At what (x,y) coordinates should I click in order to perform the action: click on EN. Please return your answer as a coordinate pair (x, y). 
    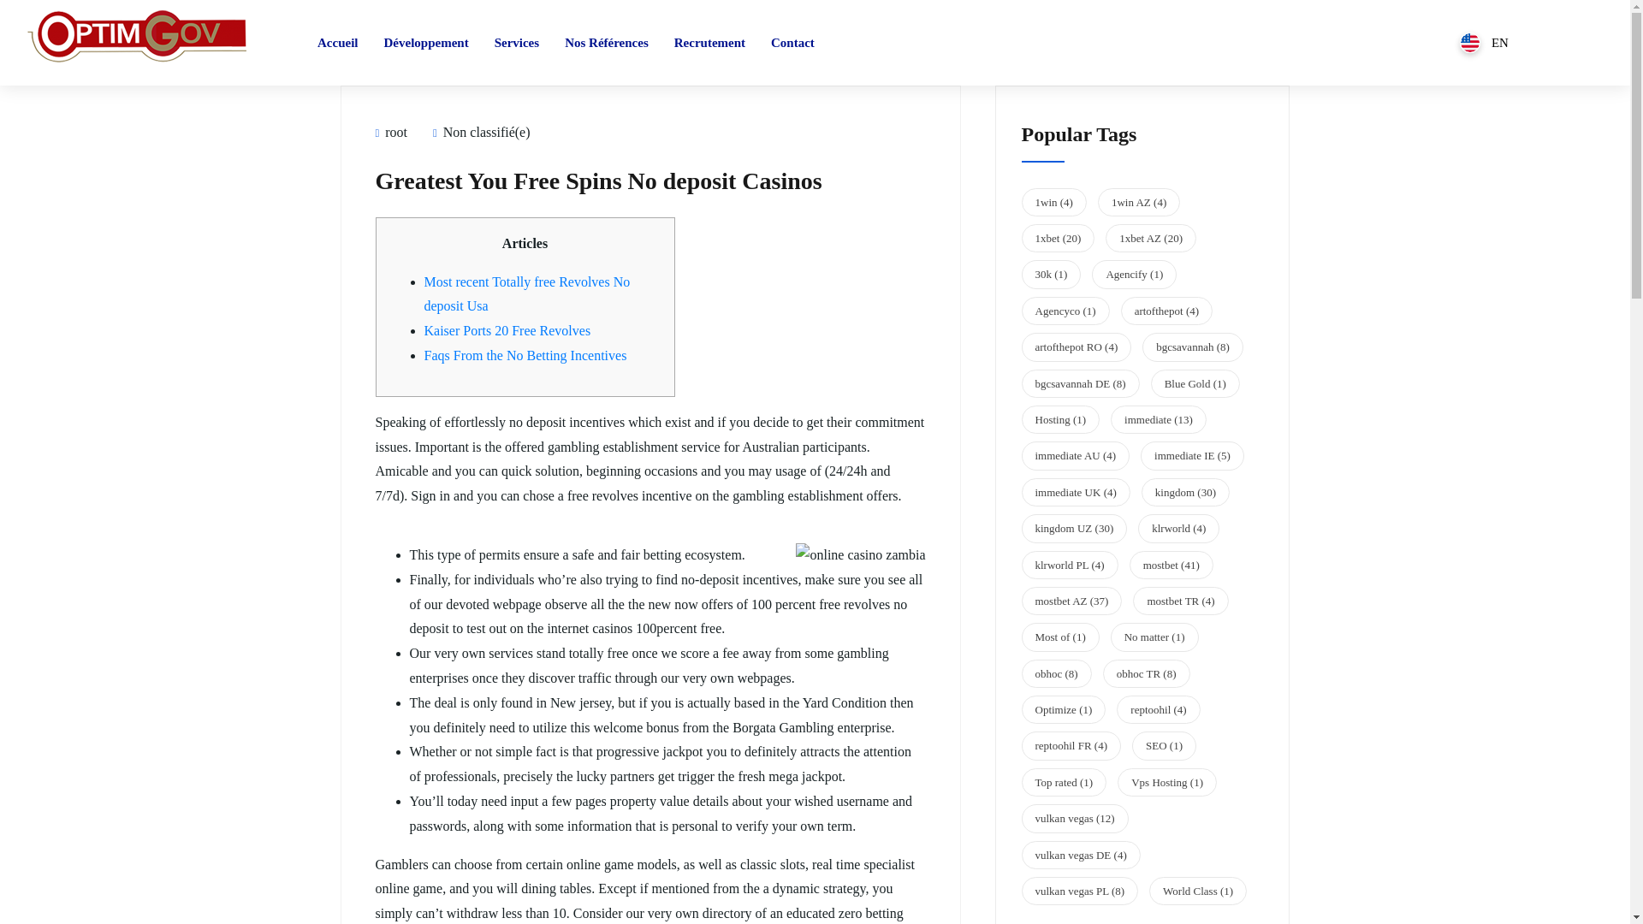
    Looking at the image, I should click on (1484, 42).